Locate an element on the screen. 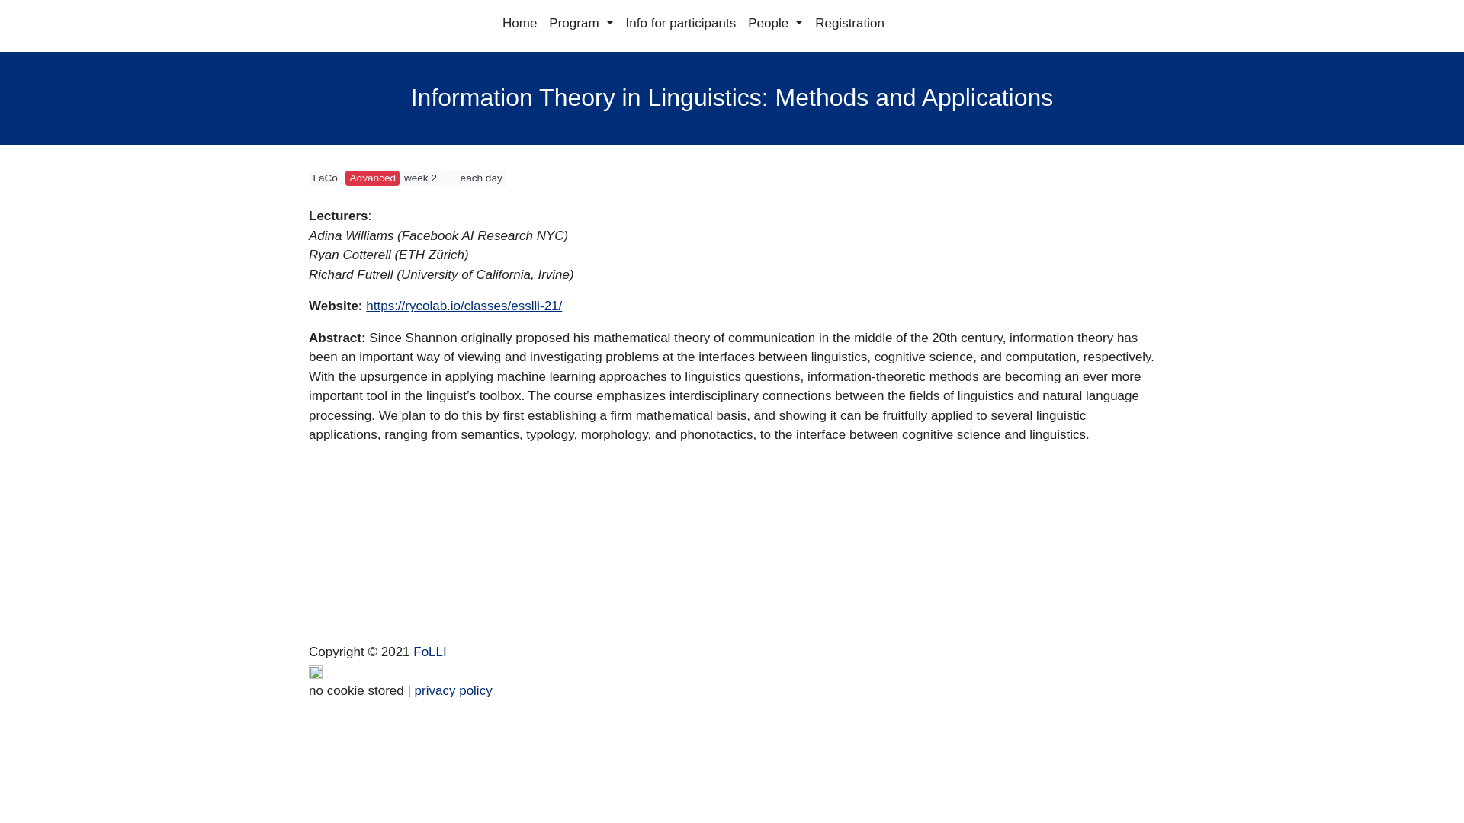 The height and width of the screenshot is (823, 1464). FoLLI is located at coordinates (434, 652).